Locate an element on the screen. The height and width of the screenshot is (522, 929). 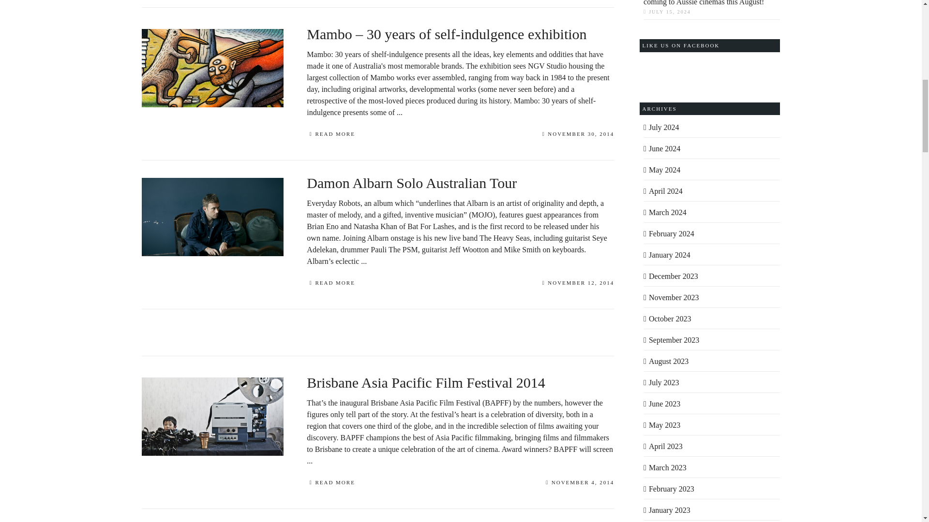
READ MORE is located at coordinates (330, 284).